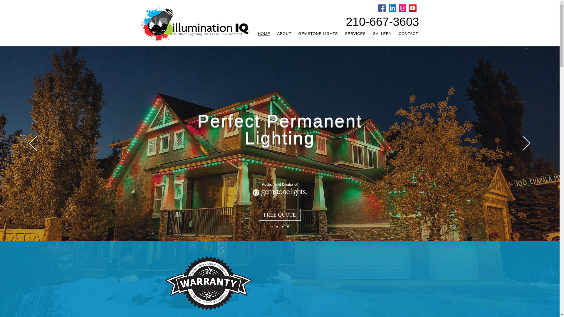 The width and height of the screenshot is (564, 317). Describe the element at coordinates (284, 33) in the screenshot. I see `ABOUT` at that location.